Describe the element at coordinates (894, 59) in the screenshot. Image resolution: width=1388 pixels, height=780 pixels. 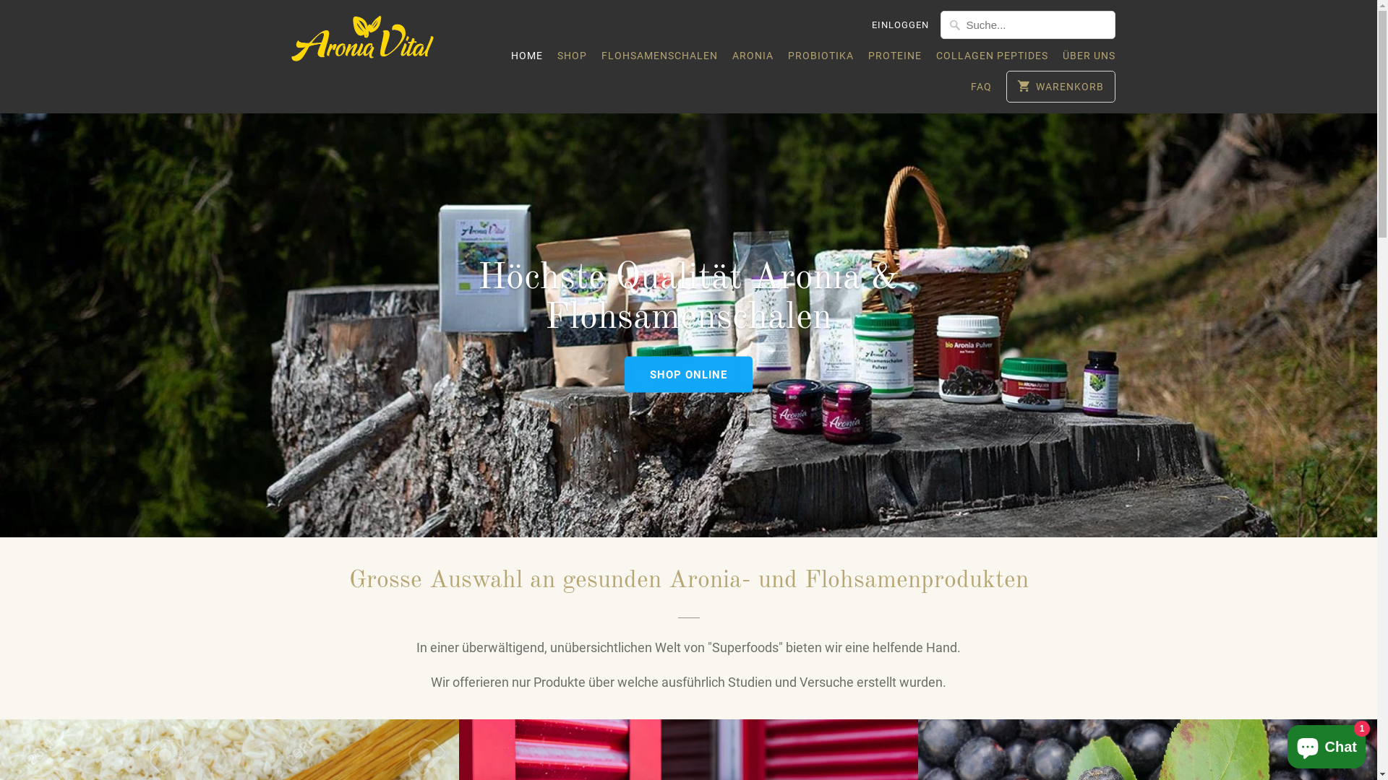
I see `PROTEINE` at that location.